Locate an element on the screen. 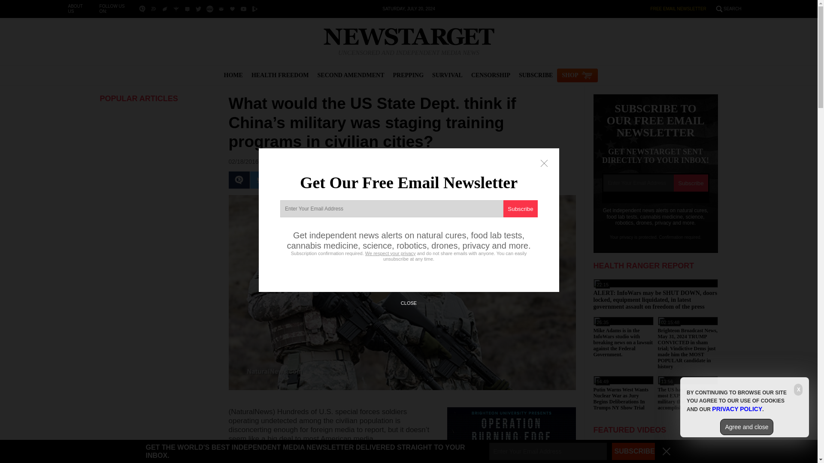 The height and width of the screenshot is (463, 824). FREE EMAIL NEWSLETTER is located at coordinates (678, 9).